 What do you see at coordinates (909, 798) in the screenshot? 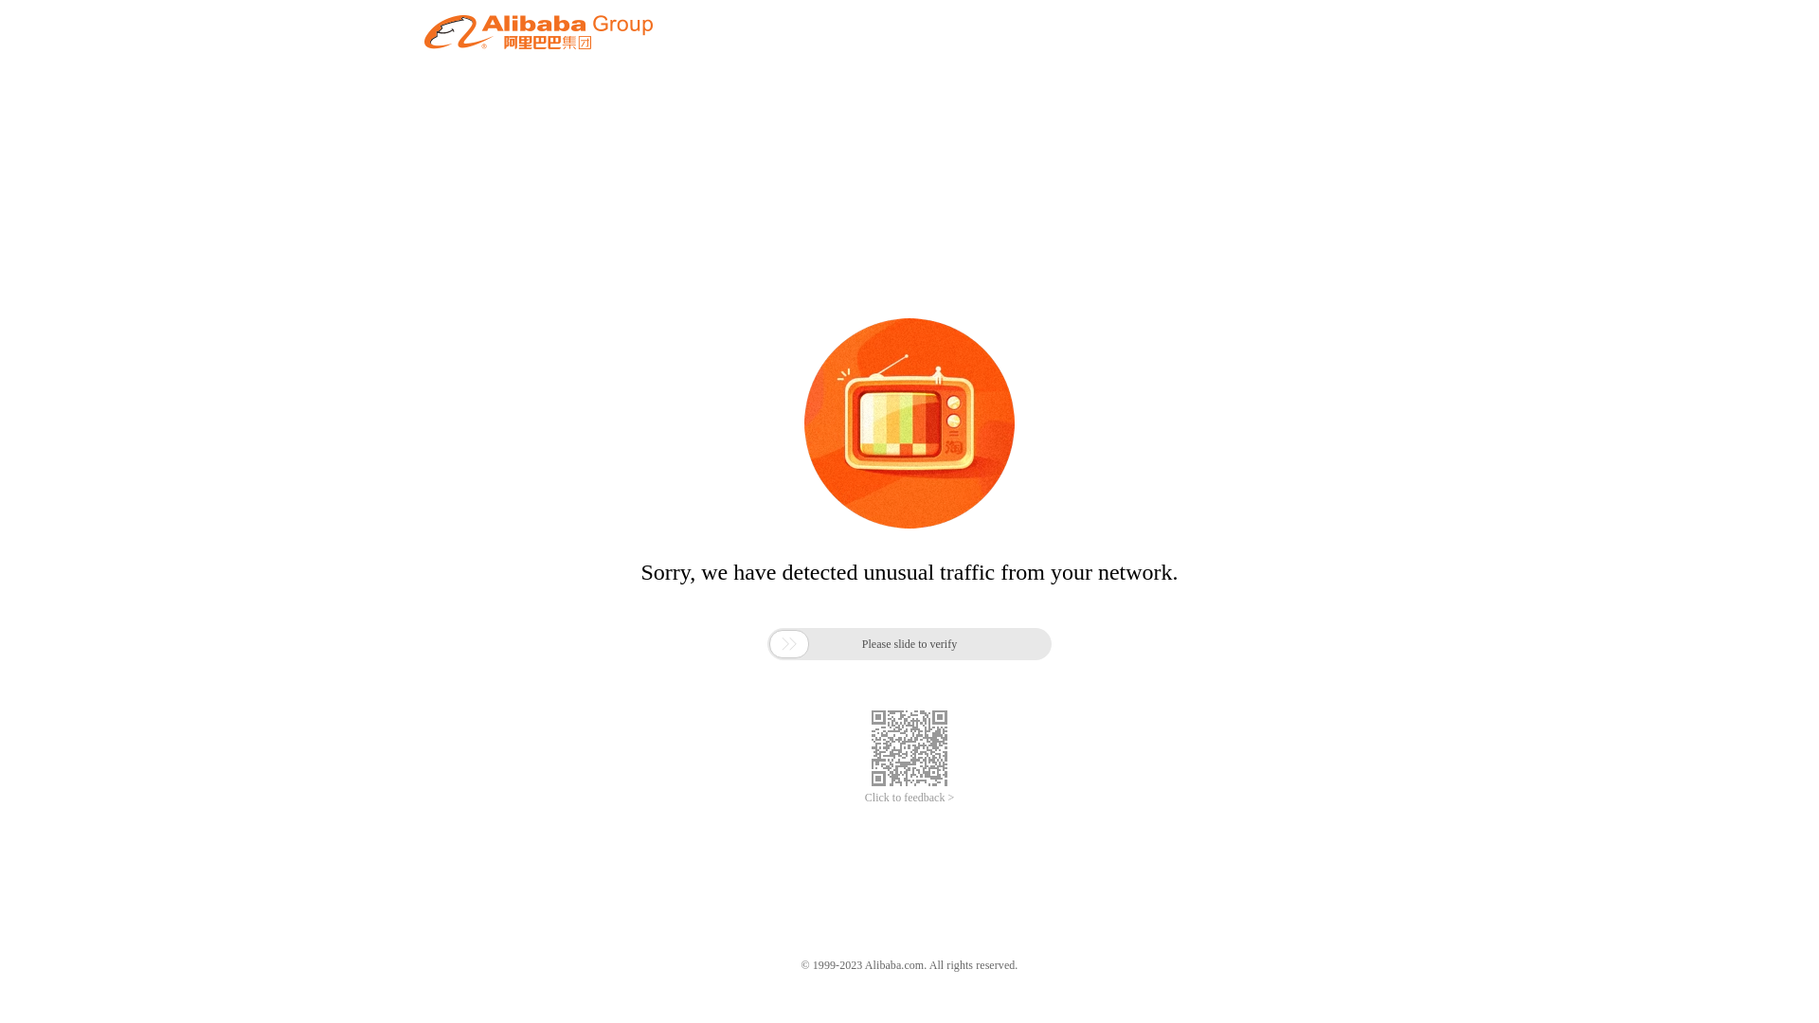
I see `Click to feedback >` at bounding box center [909, 798].